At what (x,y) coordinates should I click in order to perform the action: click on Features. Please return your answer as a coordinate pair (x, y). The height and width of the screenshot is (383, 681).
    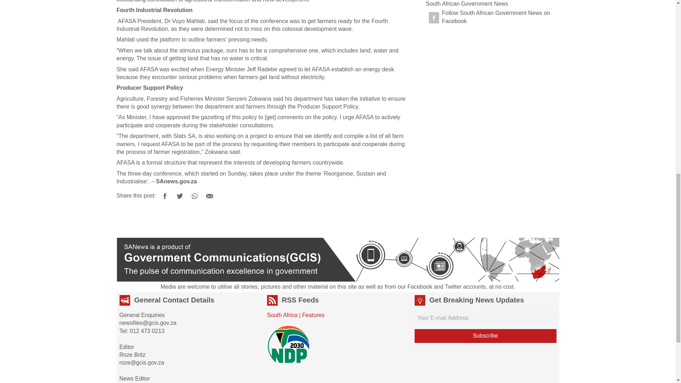
    Looking at the image, I should click on (314, 315).